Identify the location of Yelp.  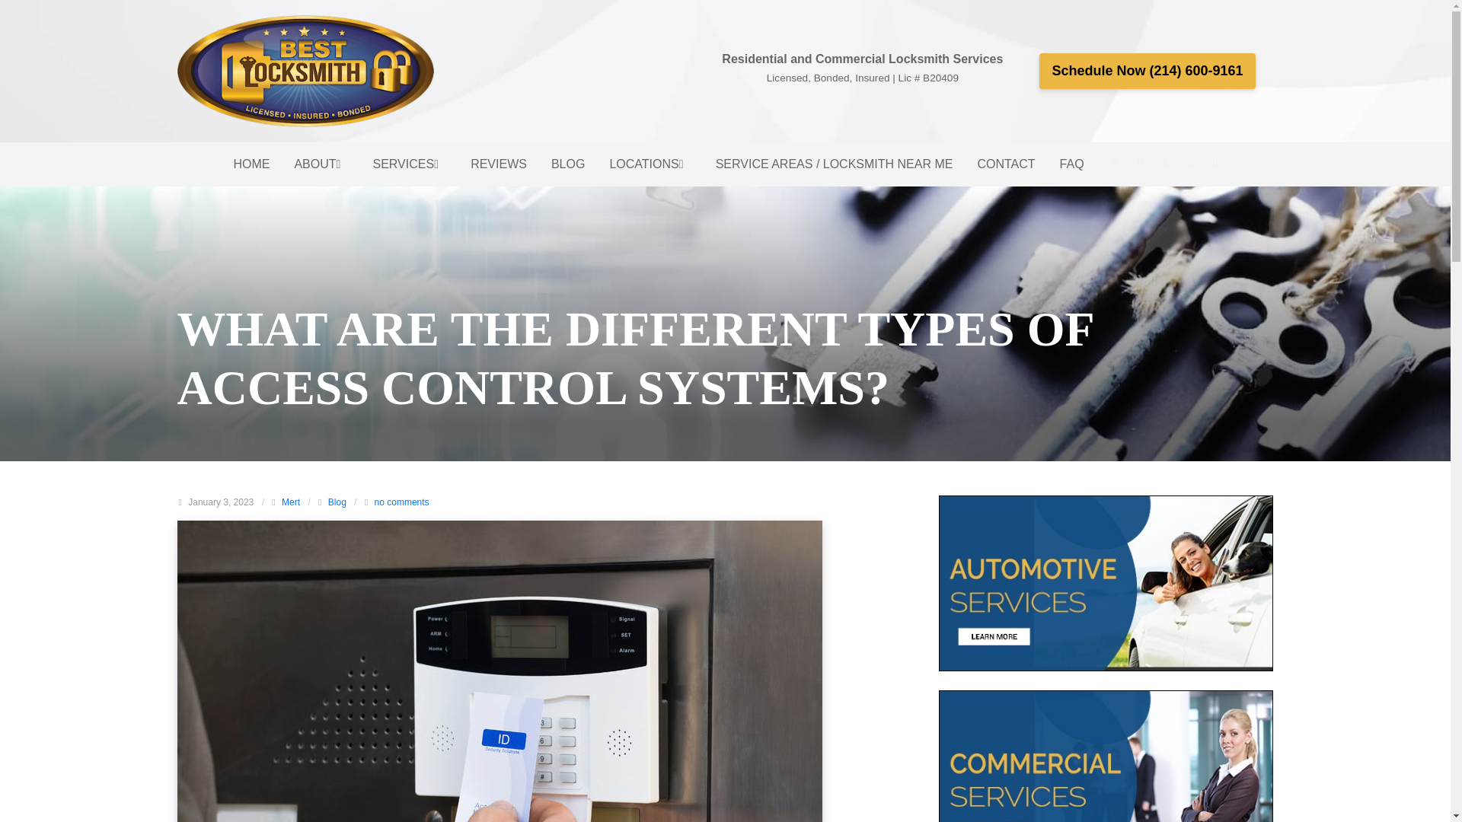
(1191, 162).